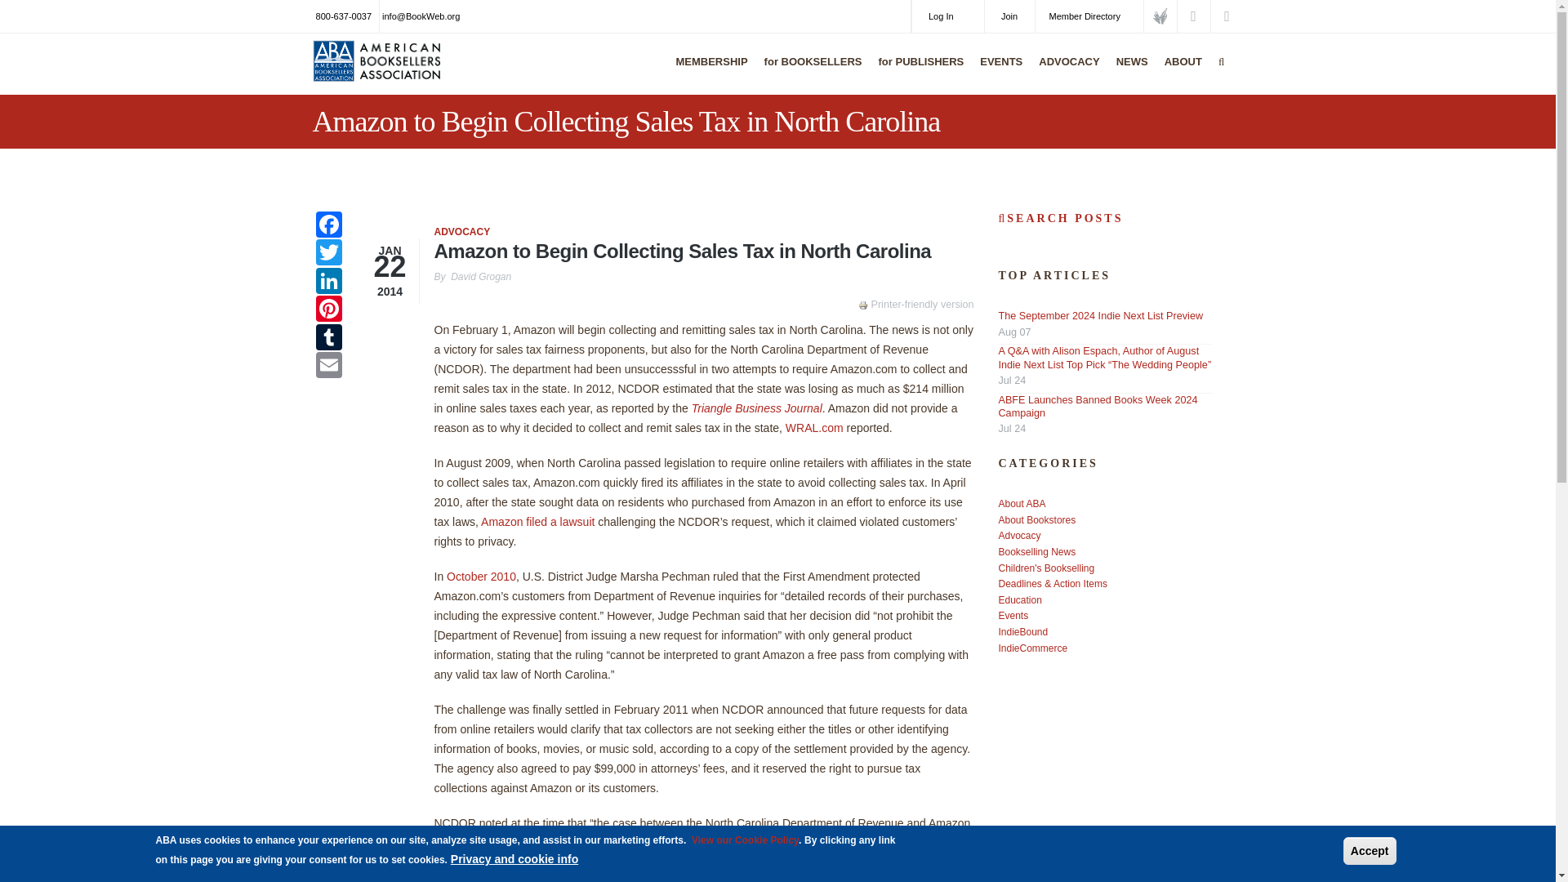 This screenshot has height=882, width=1568. What do you see at coordinates (948, 16) in the screenshot?
I see `Log In` at bounding box center [948, 16].